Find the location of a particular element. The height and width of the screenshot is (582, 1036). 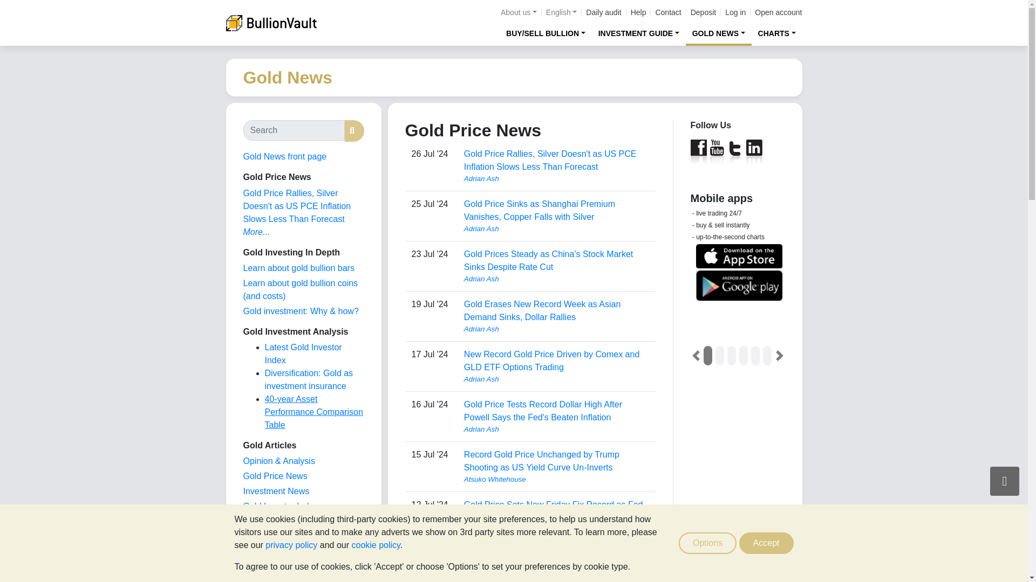

cookie policy is located at coordinates (376, 545).